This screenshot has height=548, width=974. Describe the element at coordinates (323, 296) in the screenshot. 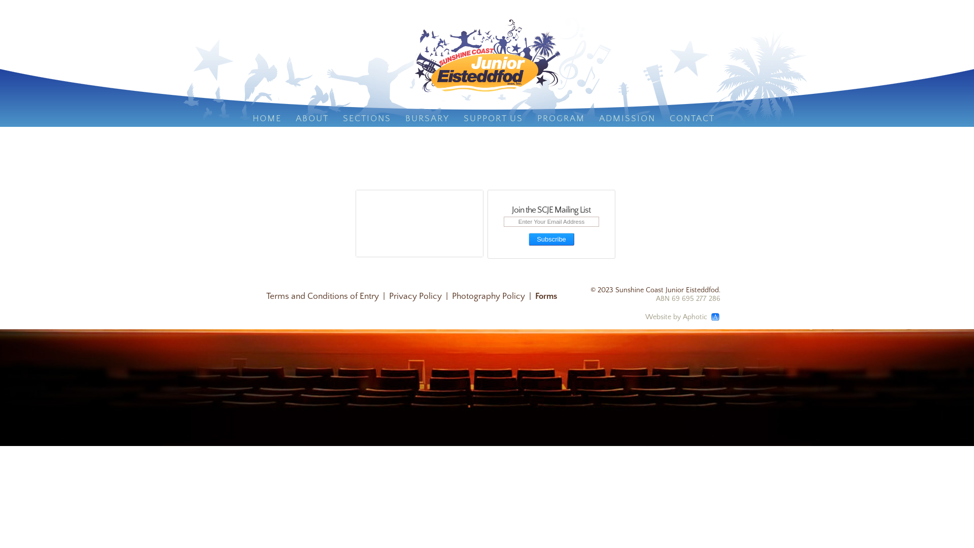

I see `Terms and Conditions of Entry` at that location.